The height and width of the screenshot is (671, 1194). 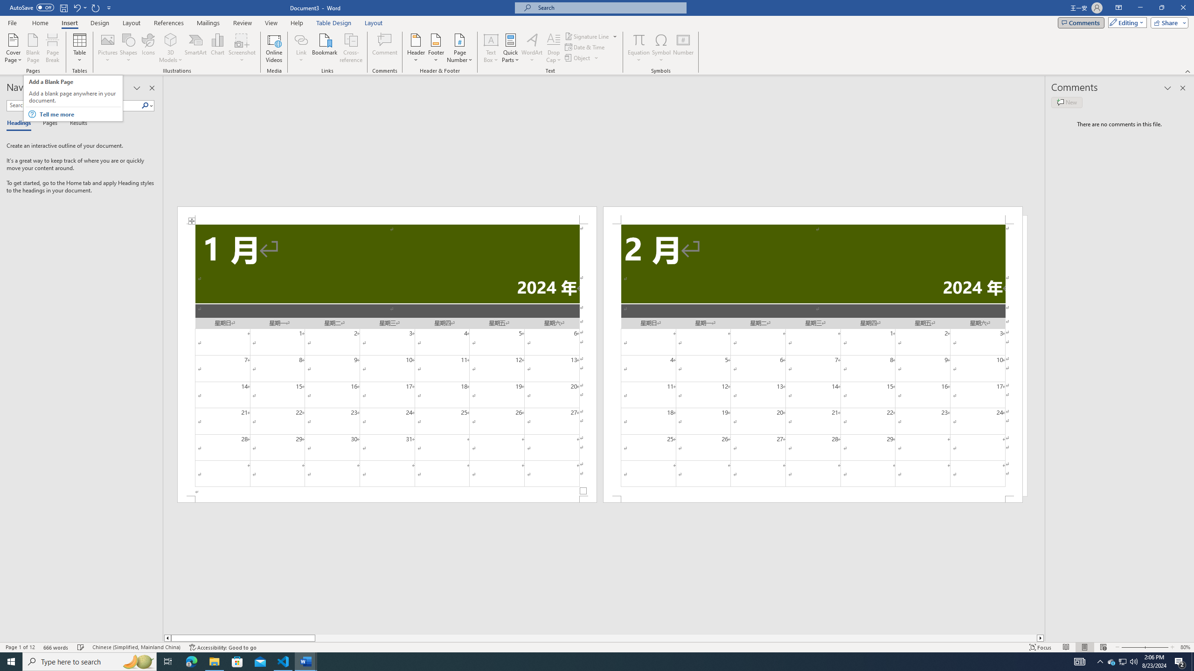 I want to click on Quick Parts, so click(x=511, y=48).